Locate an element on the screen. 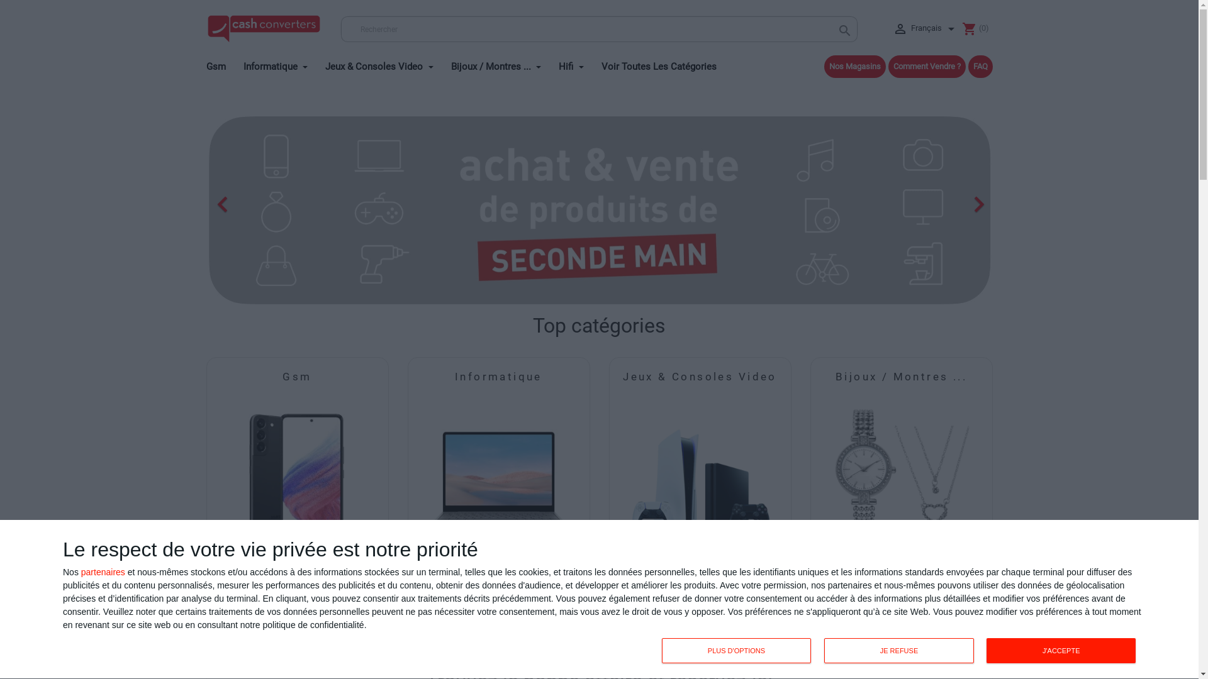 Image resolution: width=1208 pixels, height=679 pixels. Bijoux / Montres ... is located at coordinates (901, 377).